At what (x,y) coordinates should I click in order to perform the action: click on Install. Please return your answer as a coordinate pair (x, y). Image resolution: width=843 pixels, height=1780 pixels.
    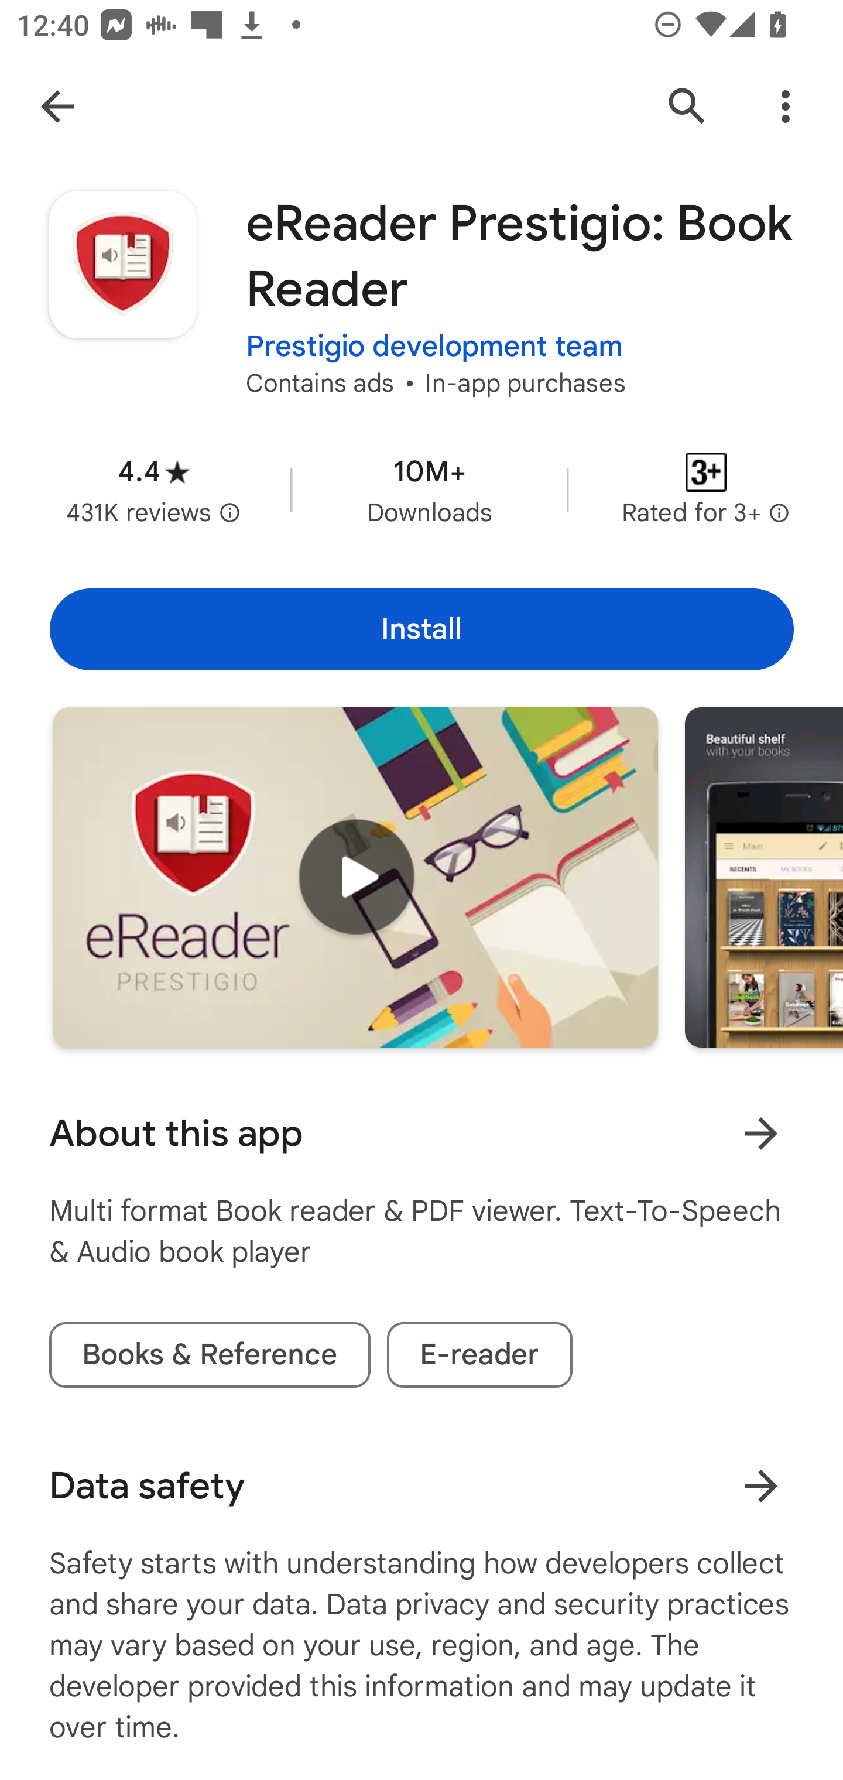
    Looking at the image, I should click on (421, 629).